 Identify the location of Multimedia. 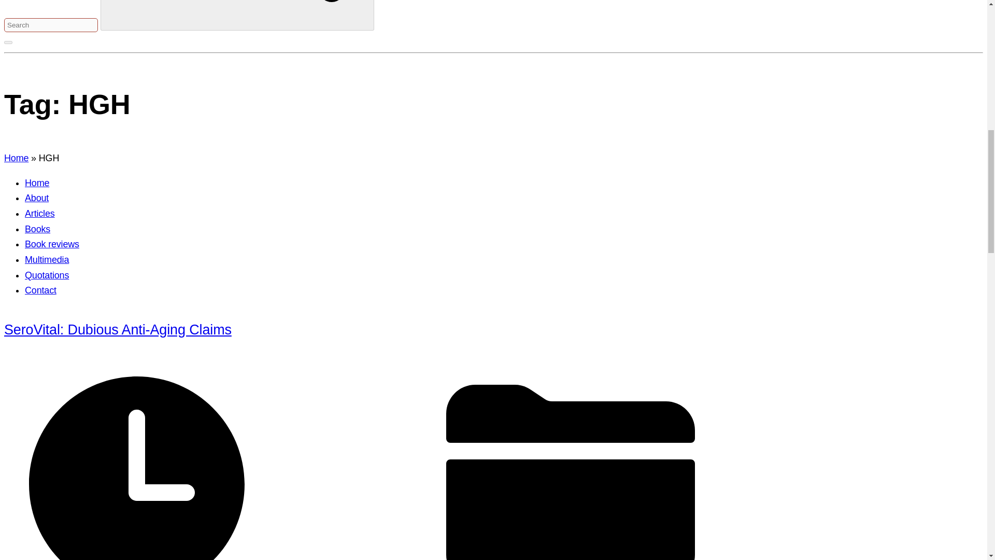
(47, 259).